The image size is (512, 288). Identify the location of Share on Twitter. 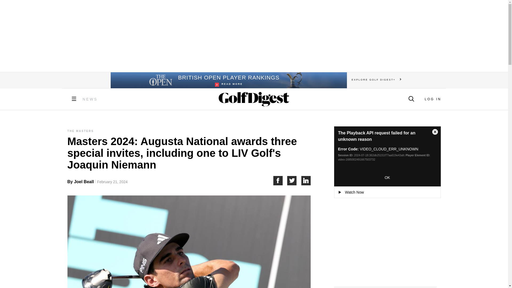
(280, 181).